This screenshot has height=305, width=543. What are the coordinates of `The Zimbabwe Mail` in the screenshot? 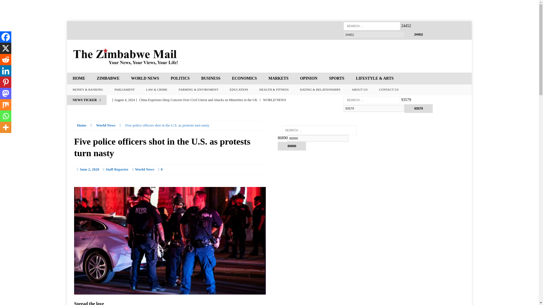 It's located at (126, 56).